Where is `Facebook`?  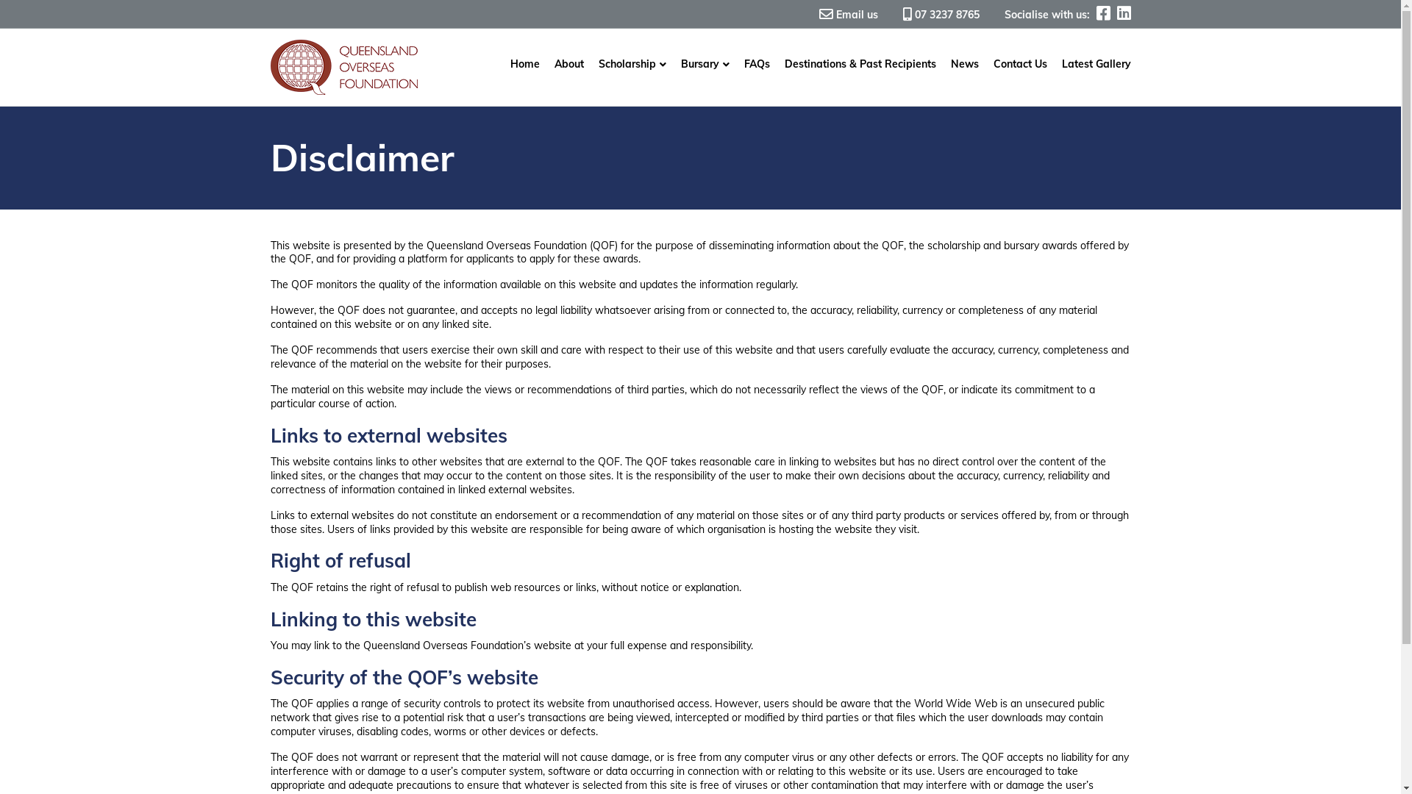
Facebook is located at coordinates (1102, 14).